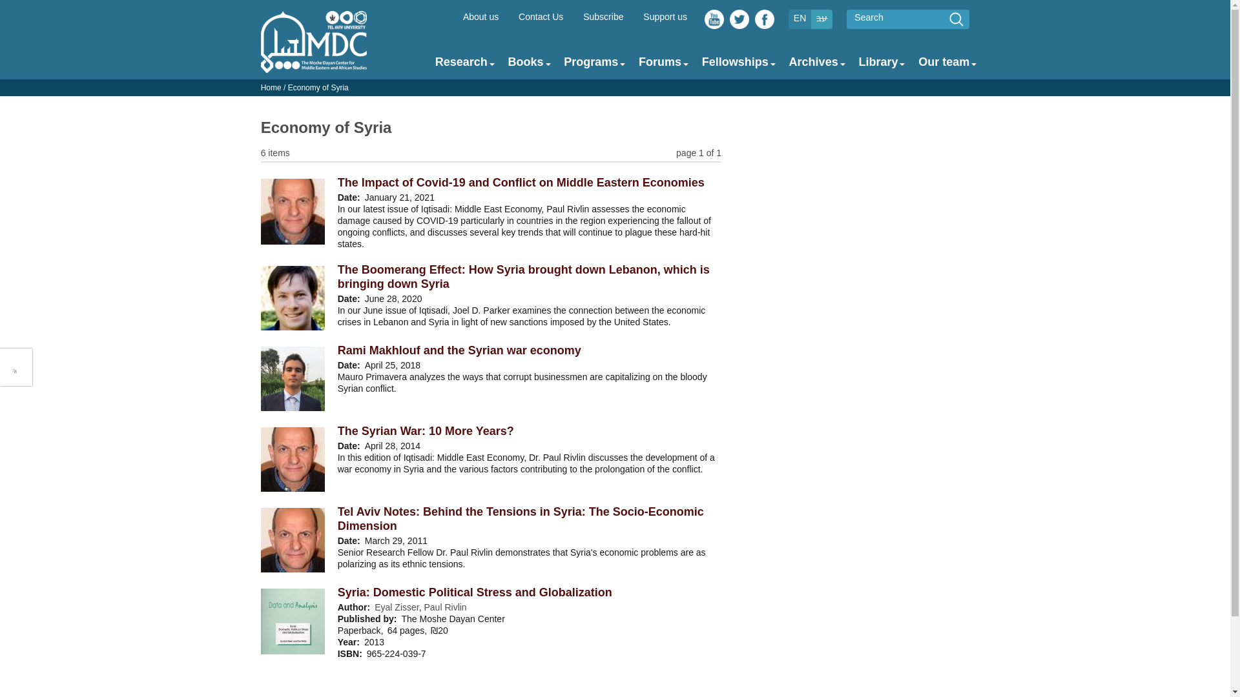  I want to click on Support us, so click(665, 17).